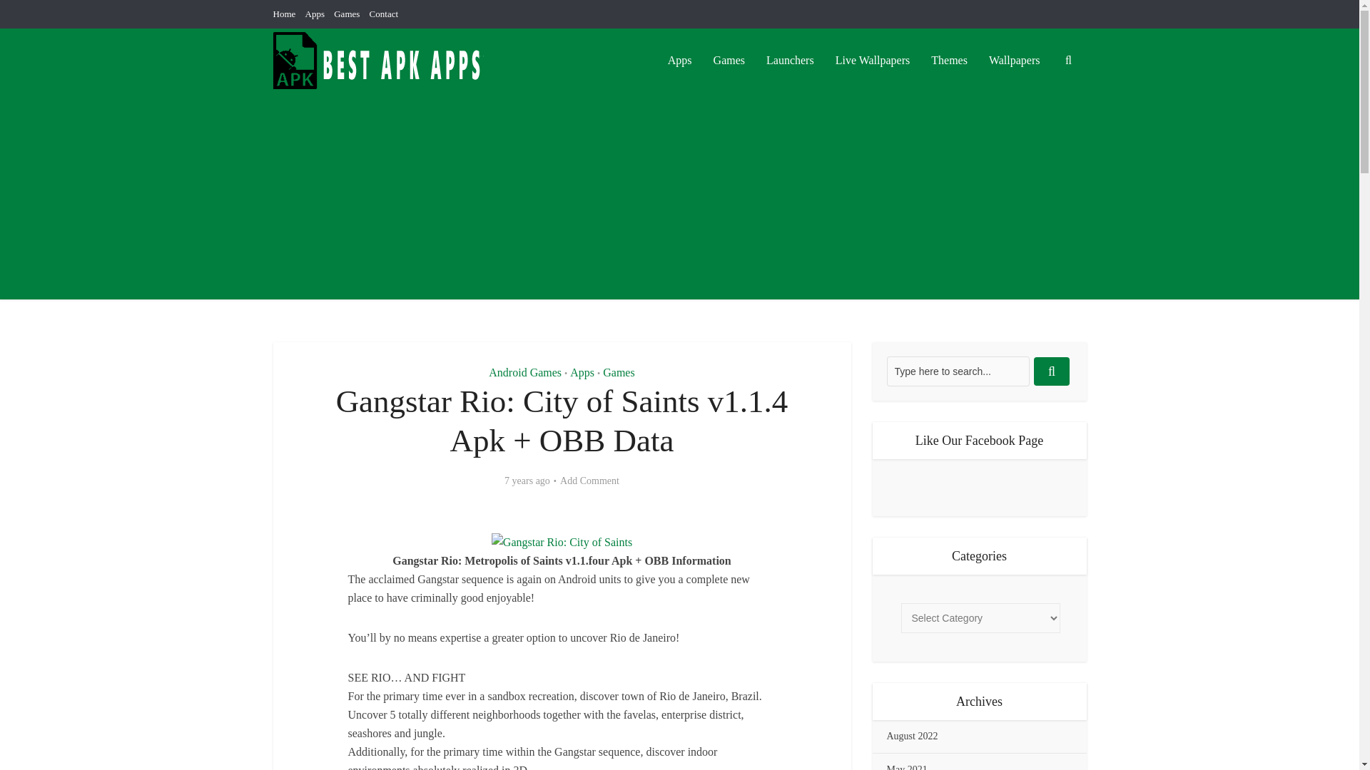  What do you see at coordinates (1014, 60) in the screenshot?
I see `Wallpapers` at bounding box center [1014, 60].